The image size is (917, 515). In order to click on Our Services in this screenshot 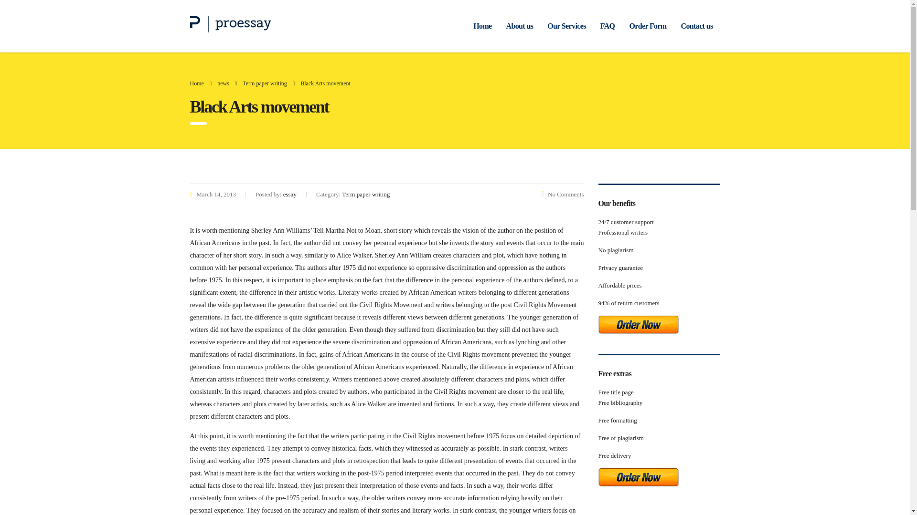, I will do `click(566, 26)`.